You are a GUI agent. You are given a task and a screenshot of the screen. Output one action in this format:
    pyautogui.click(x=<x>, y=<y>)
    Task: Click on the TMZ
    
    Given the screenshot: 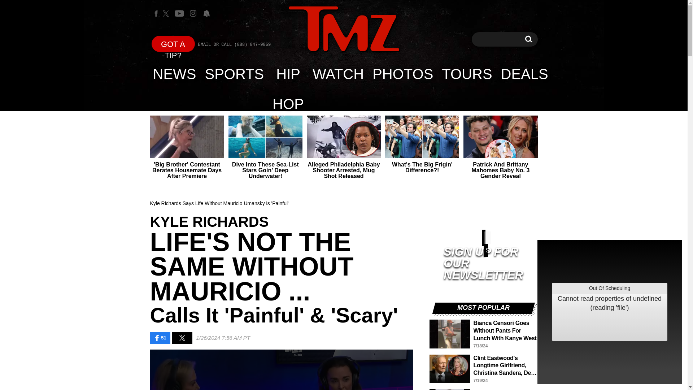 What is the action you would take?
    pyautogui.click(x=288, y=74)
    